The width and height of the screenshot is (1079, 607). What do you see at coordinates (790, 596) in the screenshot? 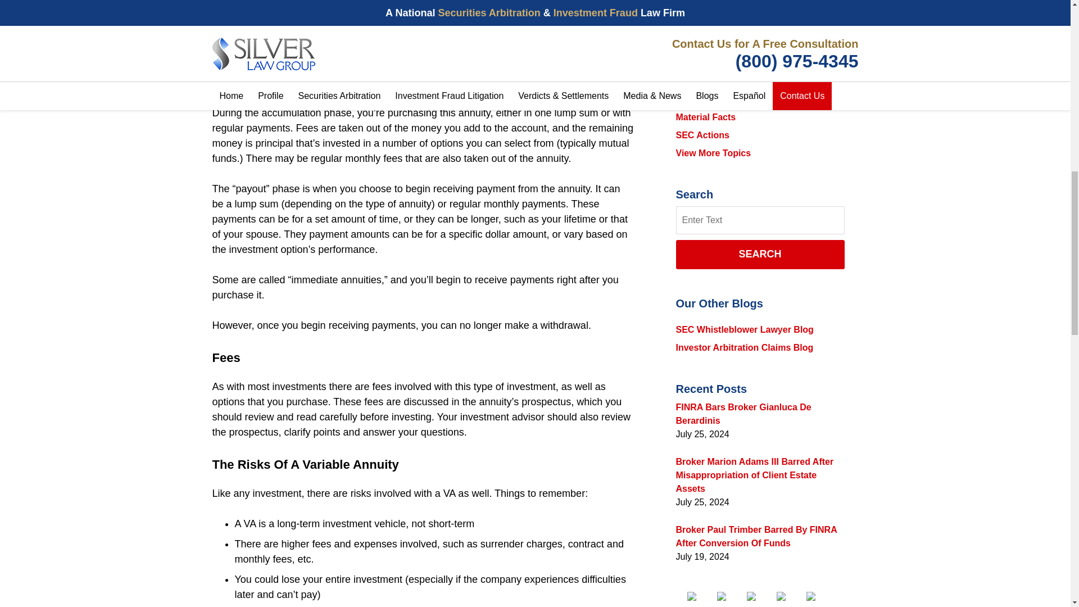
I see `Justia` at bounding box center [790, 596].